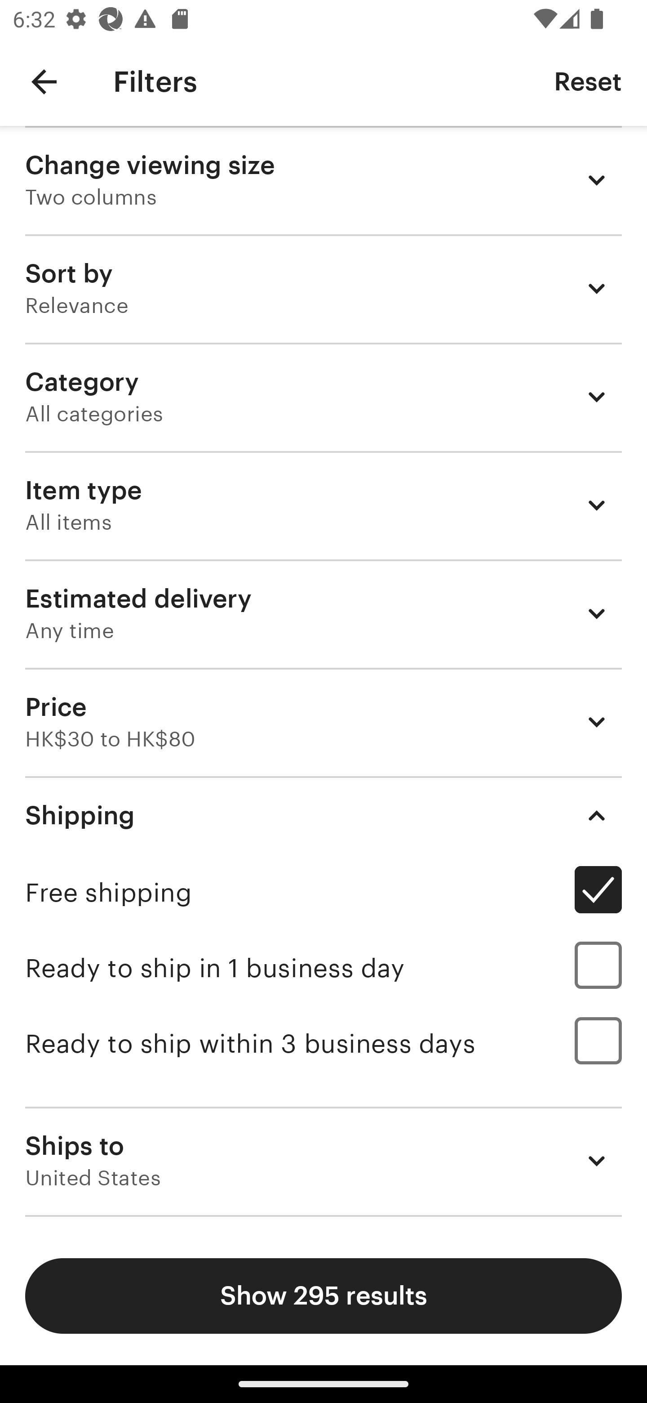 The width and height of the screenshot is (647, 1403). I want to click on Free shipping, so click(323, 892).